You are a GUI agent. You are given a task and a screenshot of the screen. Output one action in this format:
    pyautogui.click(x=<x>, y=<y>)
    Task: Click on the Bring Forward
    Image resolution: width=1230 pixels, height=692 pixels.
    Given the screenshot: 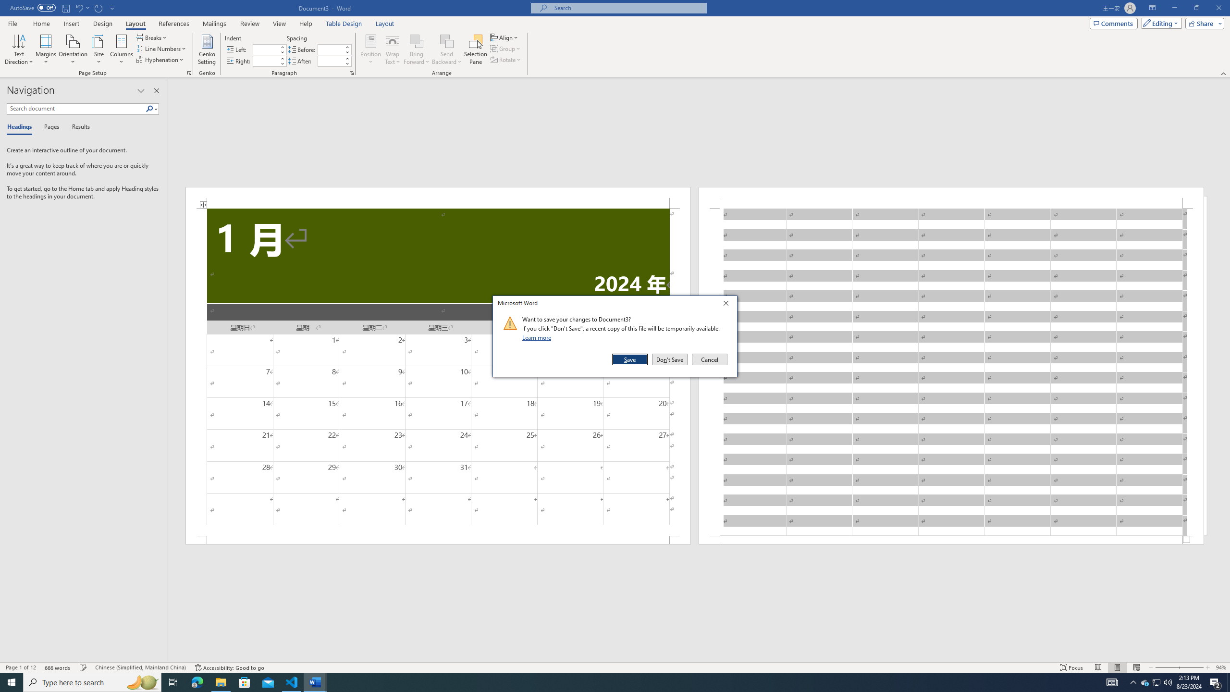 What is the action you would take?
    pyautogui.click(x=416, y=49)
    